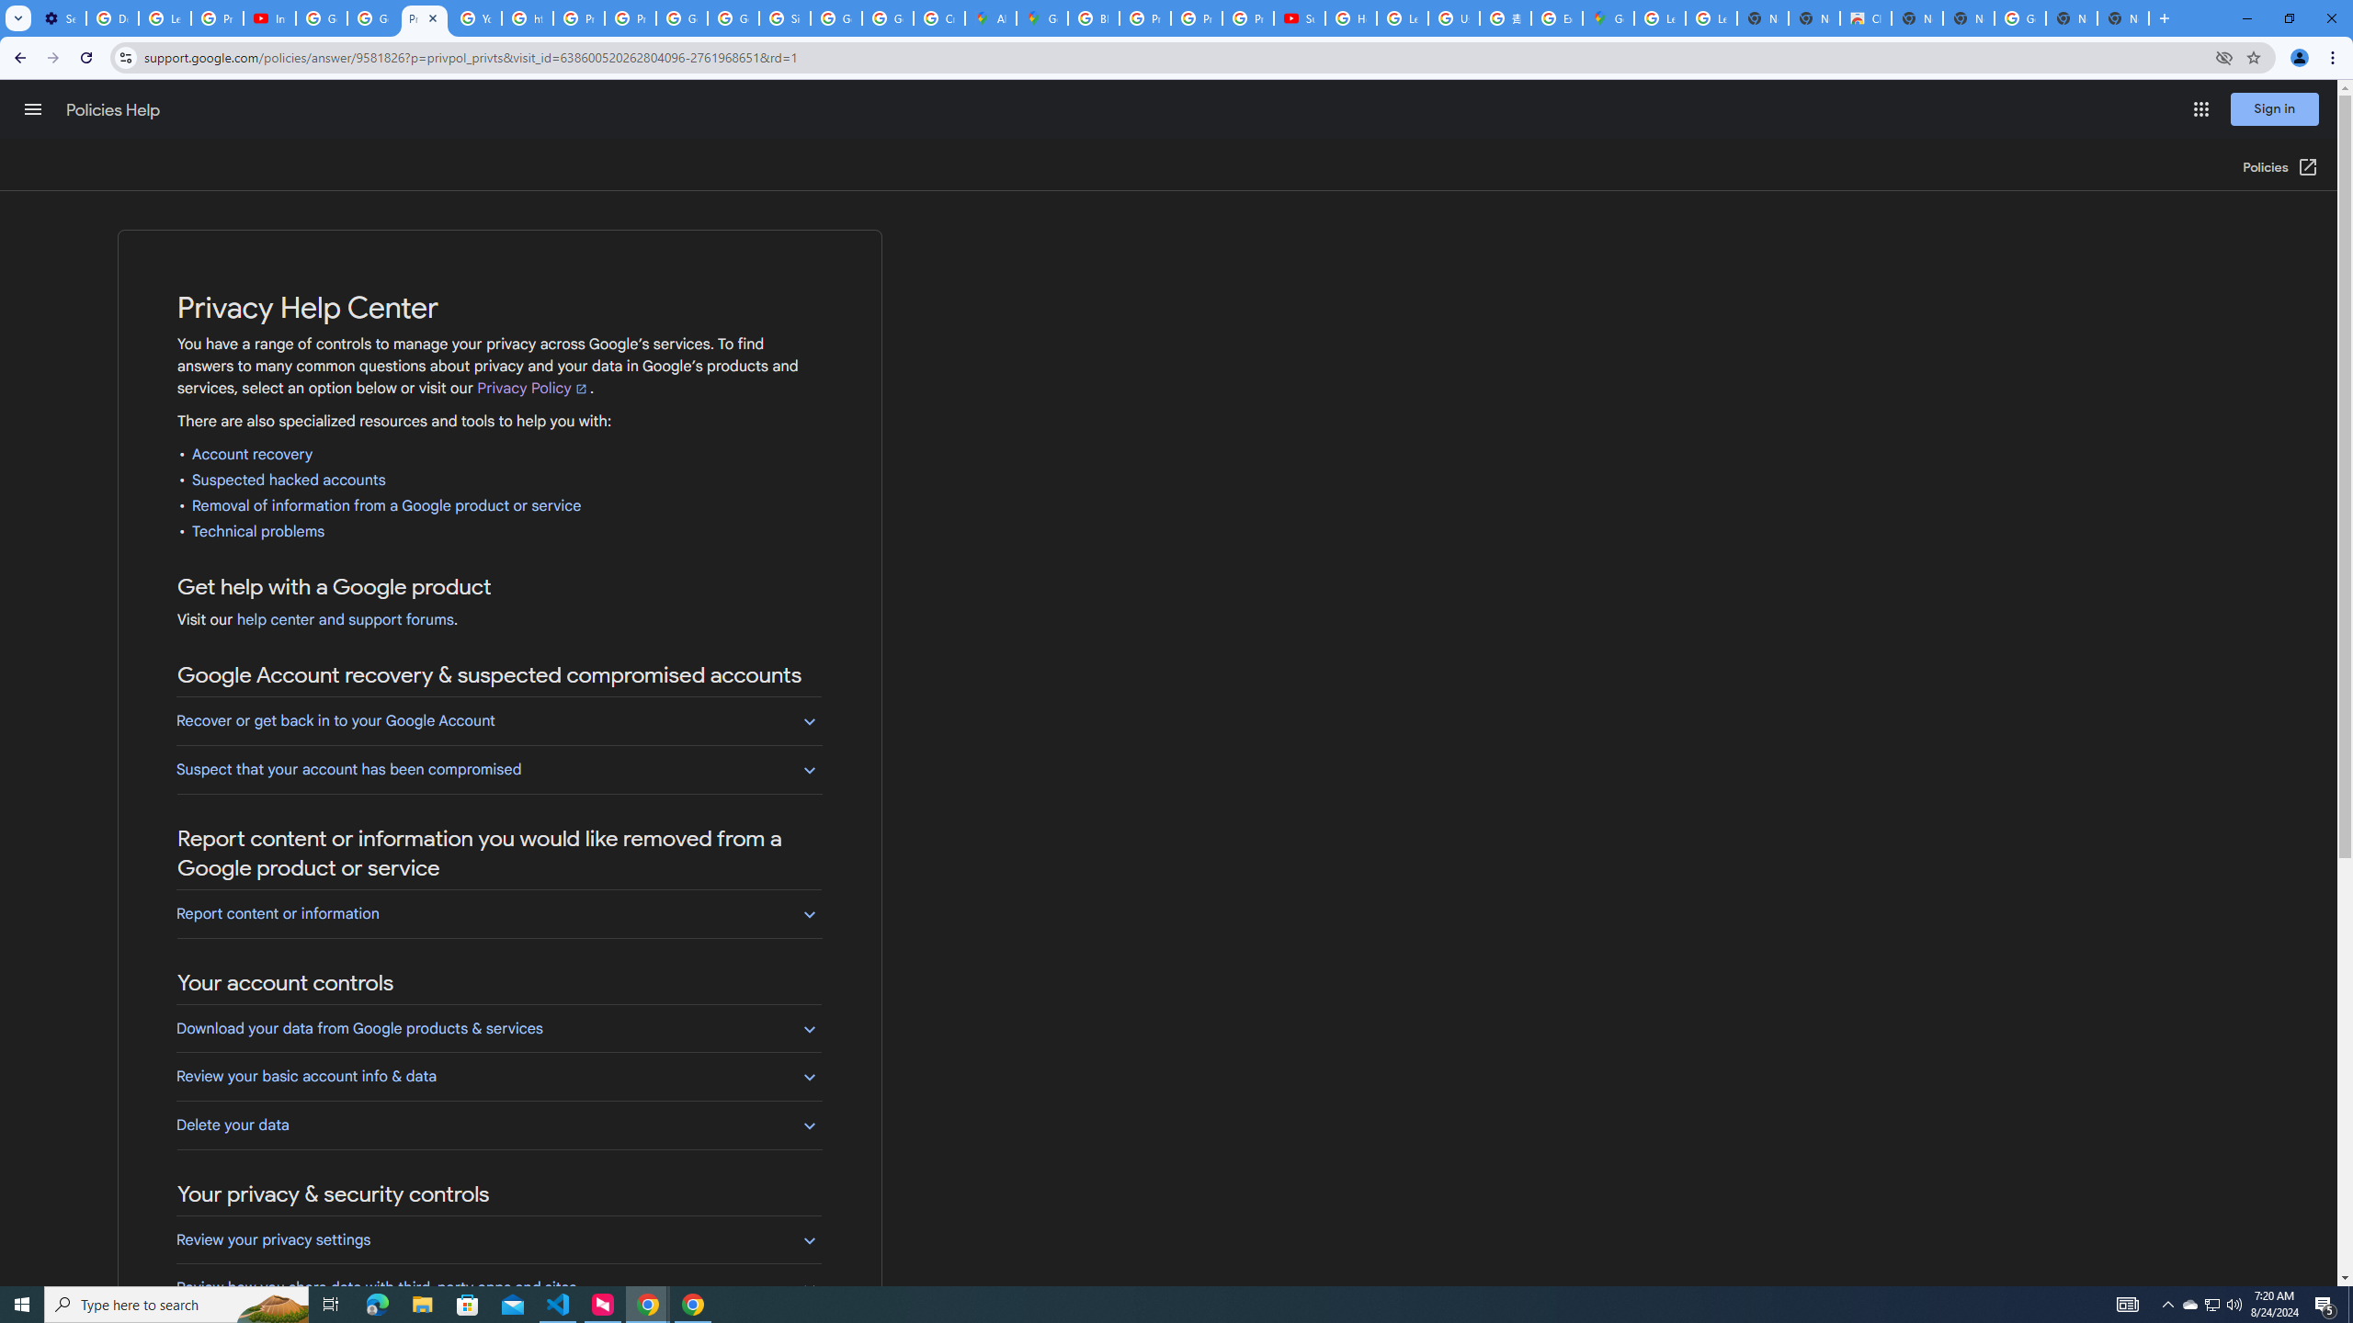 This screenshot has width=2353, height=1323. Describe the element at coordinates (784, 18) in the screenshot. I see `Sign in - Google Accounts` at that location.